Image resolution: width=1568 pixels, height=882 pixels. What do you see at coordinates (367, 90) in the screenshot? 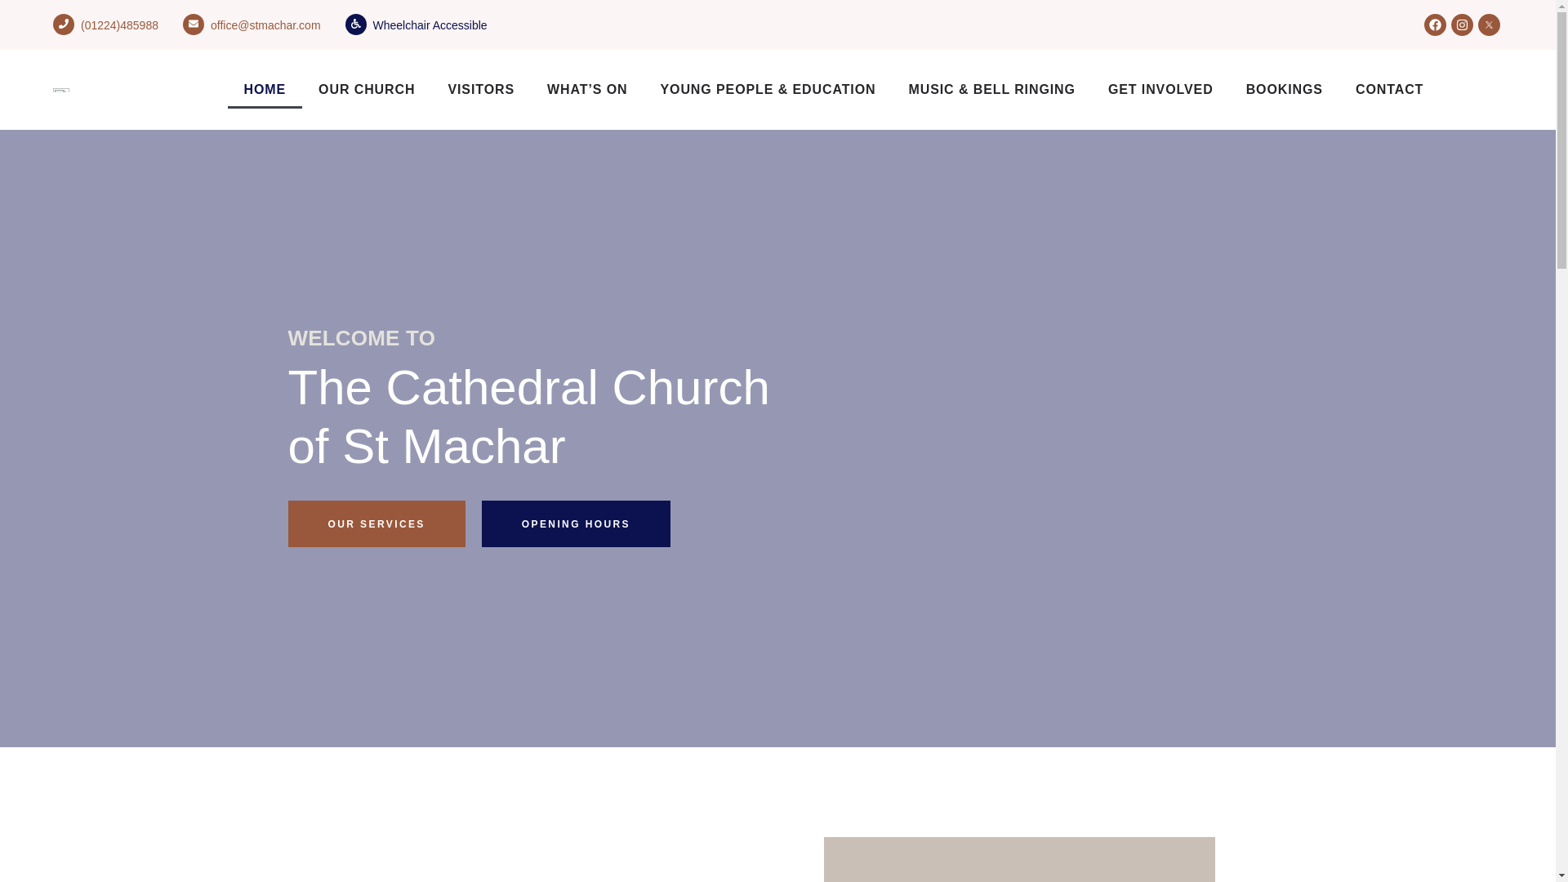
I see `OUR CHURCH` at bounding box center [367, 90].